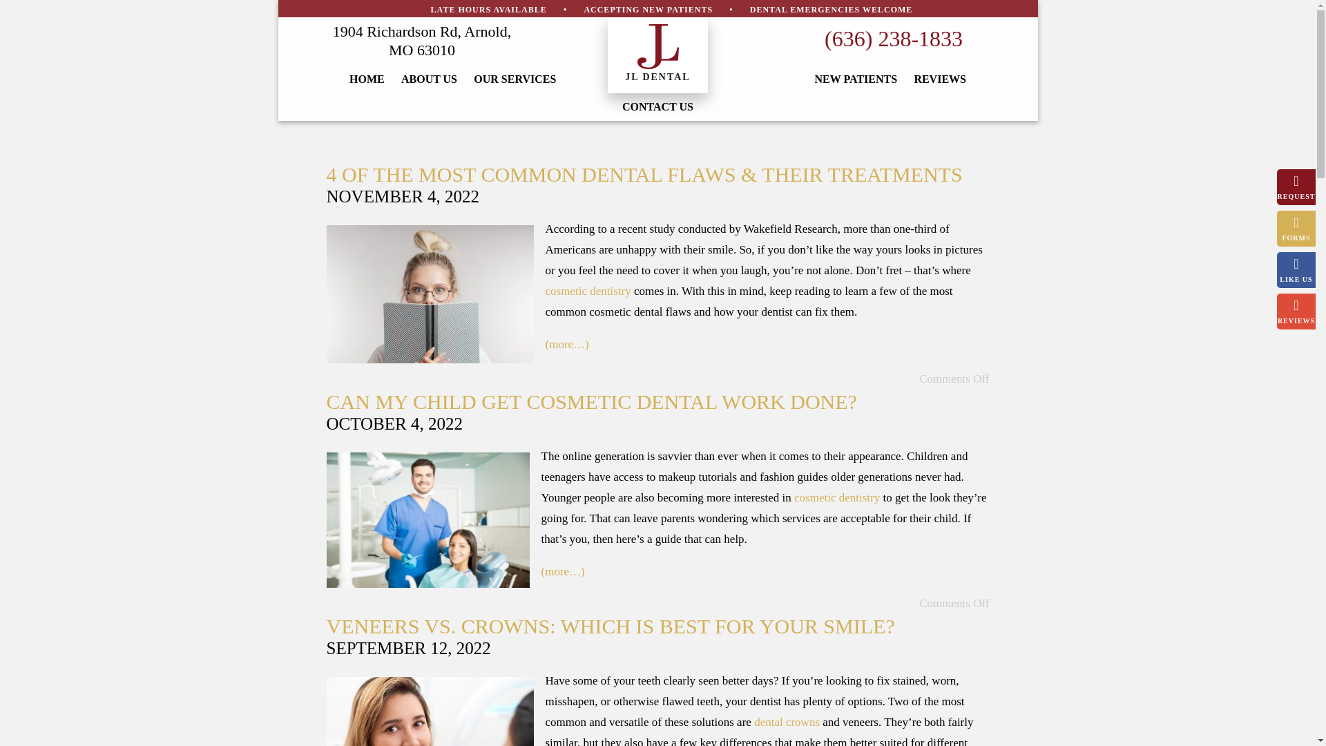 The height and width of the screenshot is (746, 1326). What do you see at coordinates (514, 79) in the screenshot?
I see `OUR SERVICES` at bounding box center [514, 79].